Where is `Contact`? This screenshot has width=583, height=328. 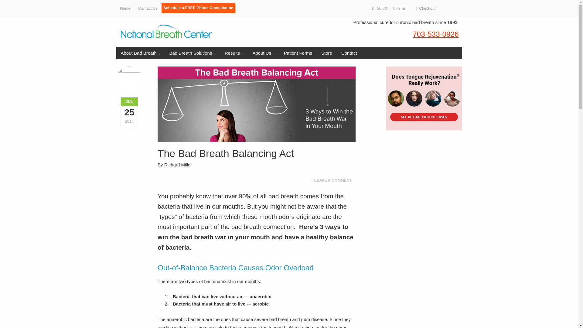 Contact is located at coordinates (349, 53).